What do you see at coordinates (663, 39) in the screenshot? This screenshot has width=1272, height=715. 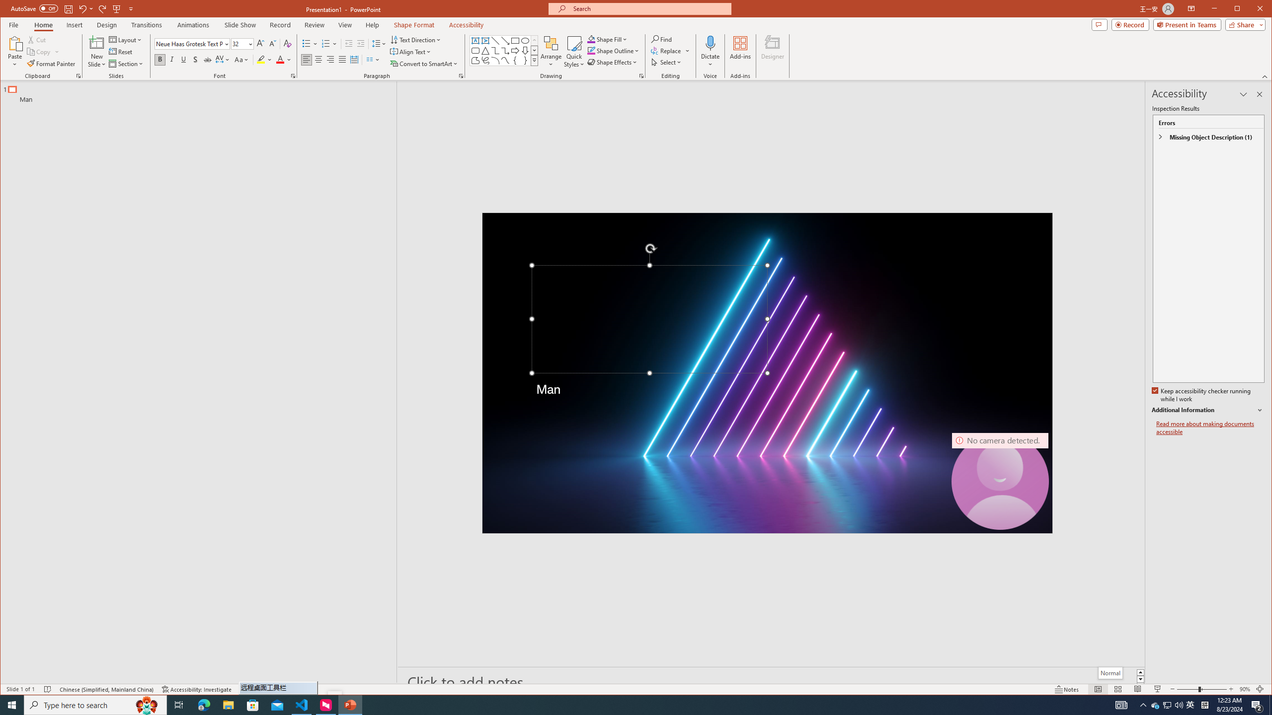 I see `Find...` at bounding box center [663, 39].